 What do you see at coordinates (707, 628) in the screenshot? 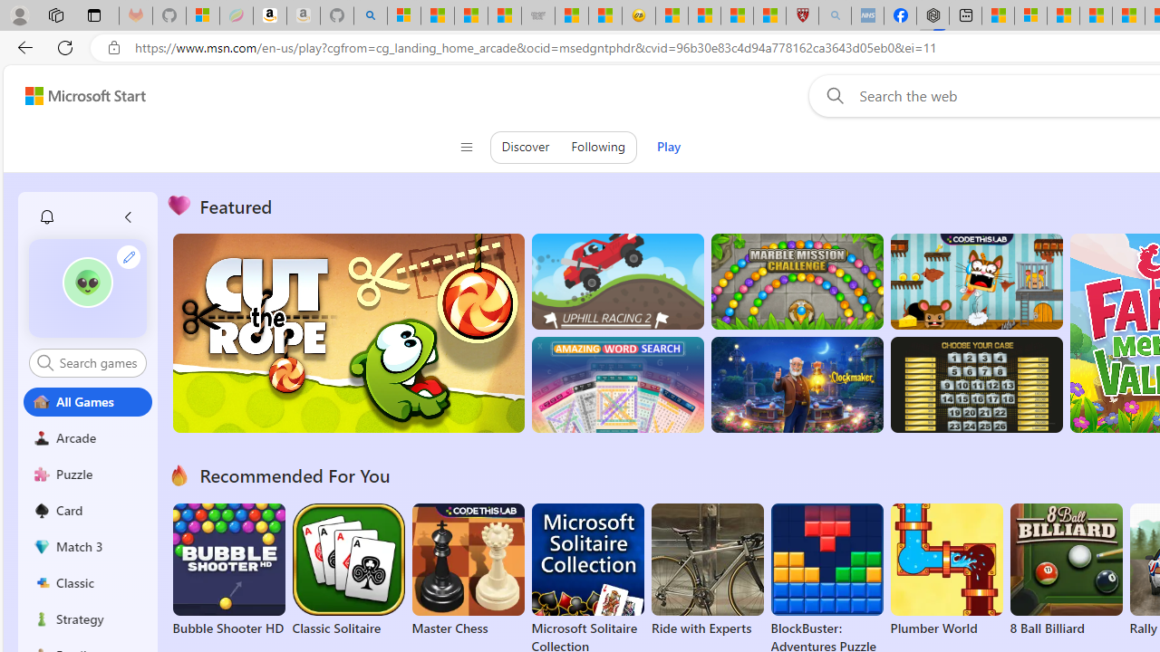
I see `Ride with Experts` at bounding box center [707, 628].